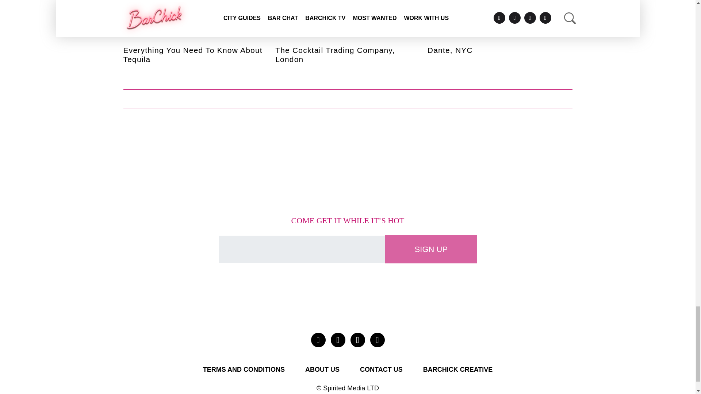  What do you see at coordinates (458, 370) in the screenshot?
I see `BARCHICK CREATIVE` at bounding box center [458, 370].